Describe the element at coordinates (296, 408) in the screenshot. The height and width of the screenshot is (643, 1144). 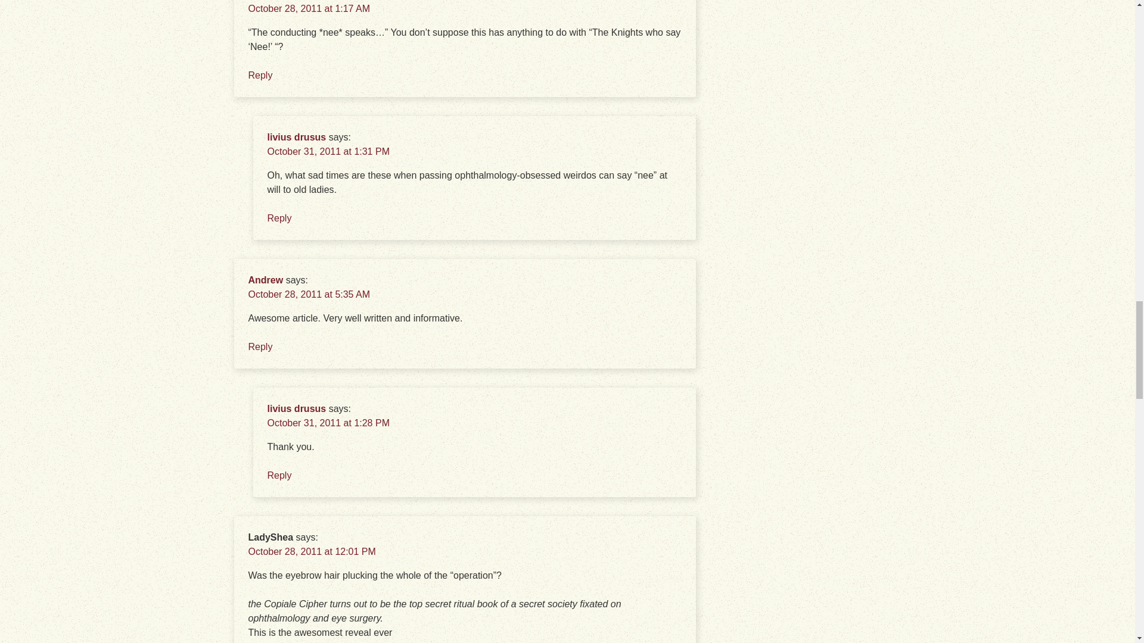
I see `livius drusus` at that location.